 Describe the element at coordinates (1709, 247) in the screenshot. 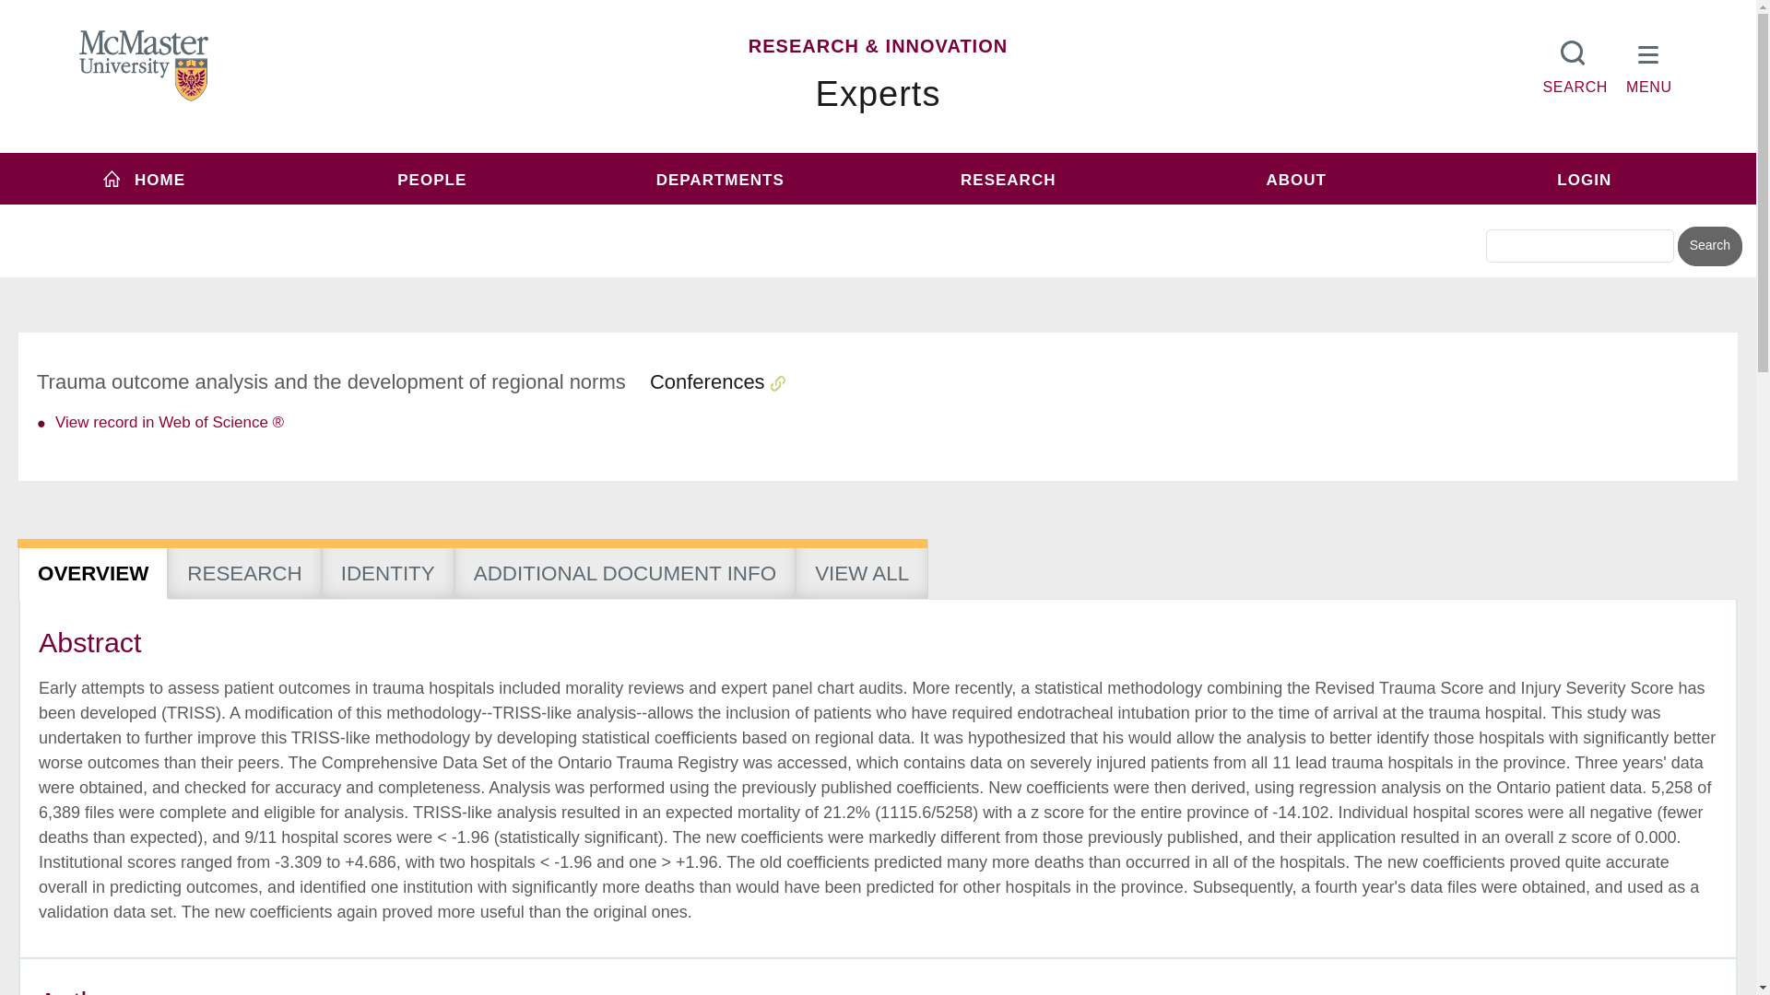

I see `Search` at that location.